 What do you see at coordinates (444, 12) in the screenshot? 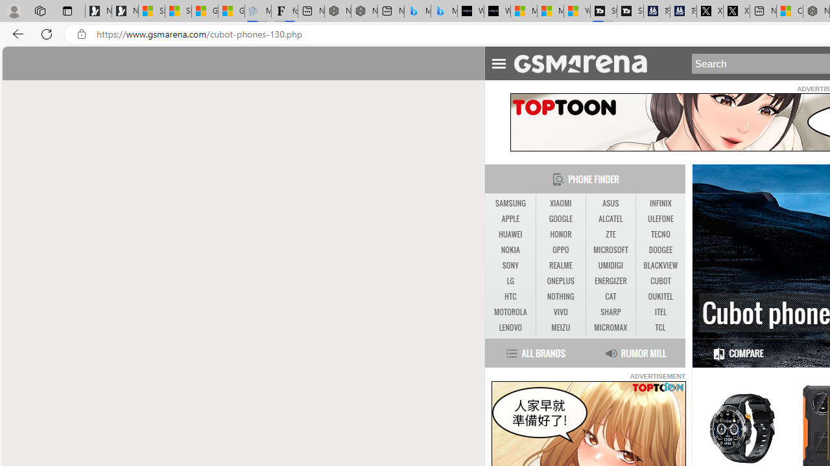
I see `Microsoft Bing Travel - Shangri-La Hotel Bangkok` at bounding box center [444, 12].